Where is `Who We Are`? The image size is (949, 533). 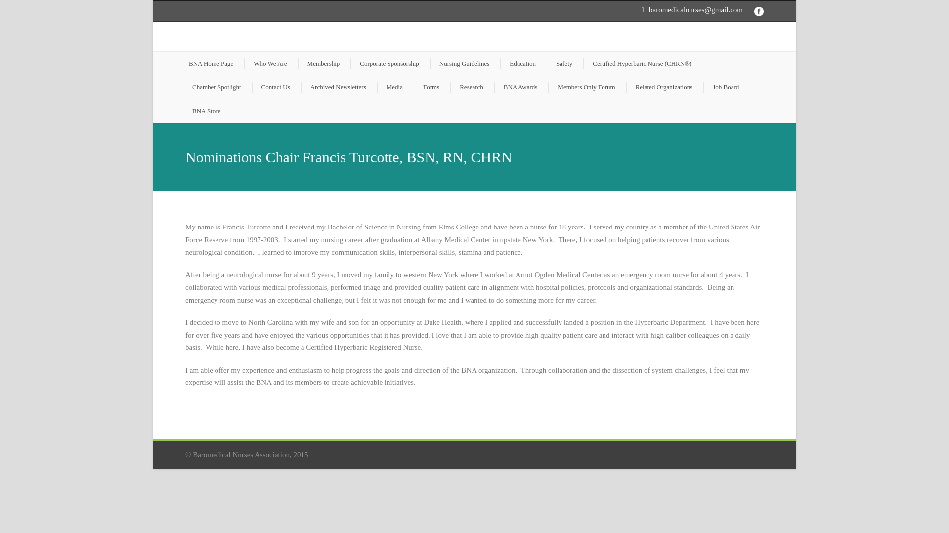 Who We Are is located at coordinates (266, 63).